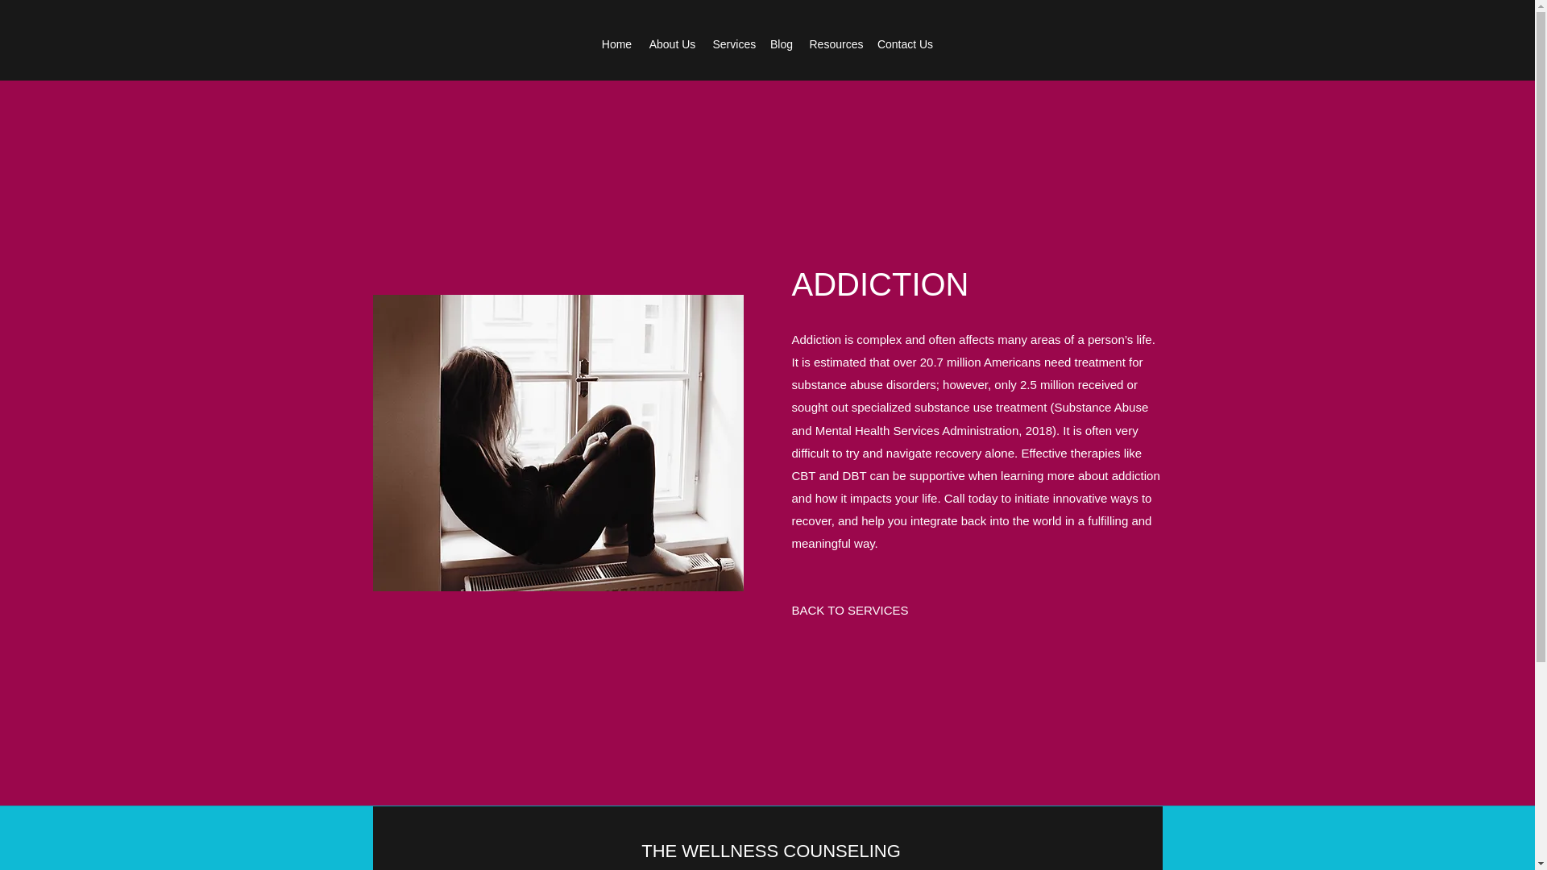 The height and width of the screenshot is (870, 1547). I want to click on Services, so click(732, 43).